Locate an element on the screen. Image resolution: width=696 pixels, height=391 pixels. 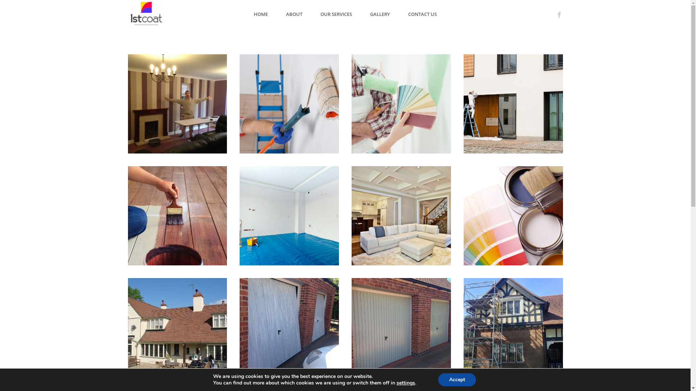
OUR SERVICES is located at coordinates (336, 14).